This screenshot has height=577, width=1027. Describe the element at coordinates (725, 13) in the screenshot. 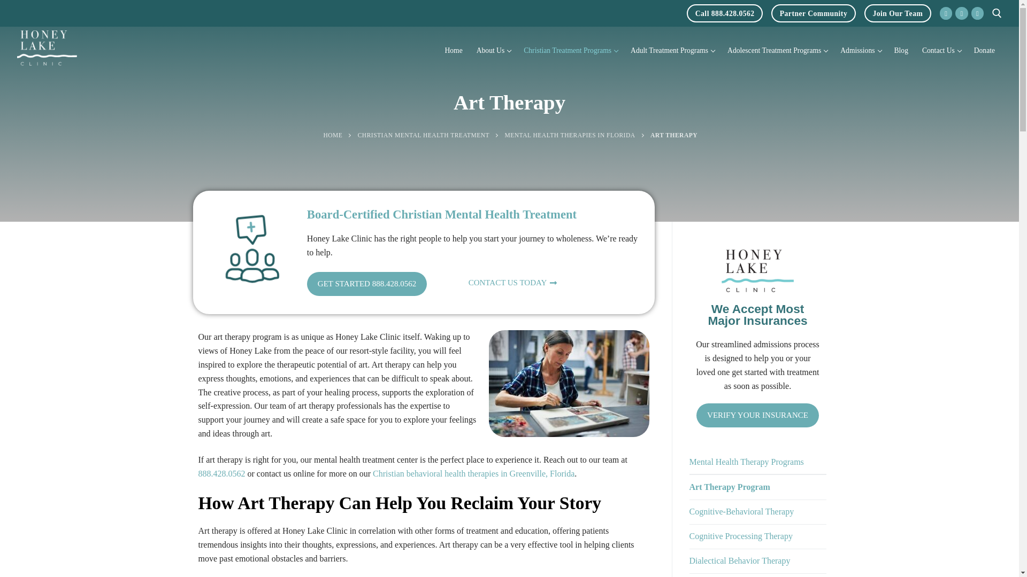

I see `LinkedIn` at that location.